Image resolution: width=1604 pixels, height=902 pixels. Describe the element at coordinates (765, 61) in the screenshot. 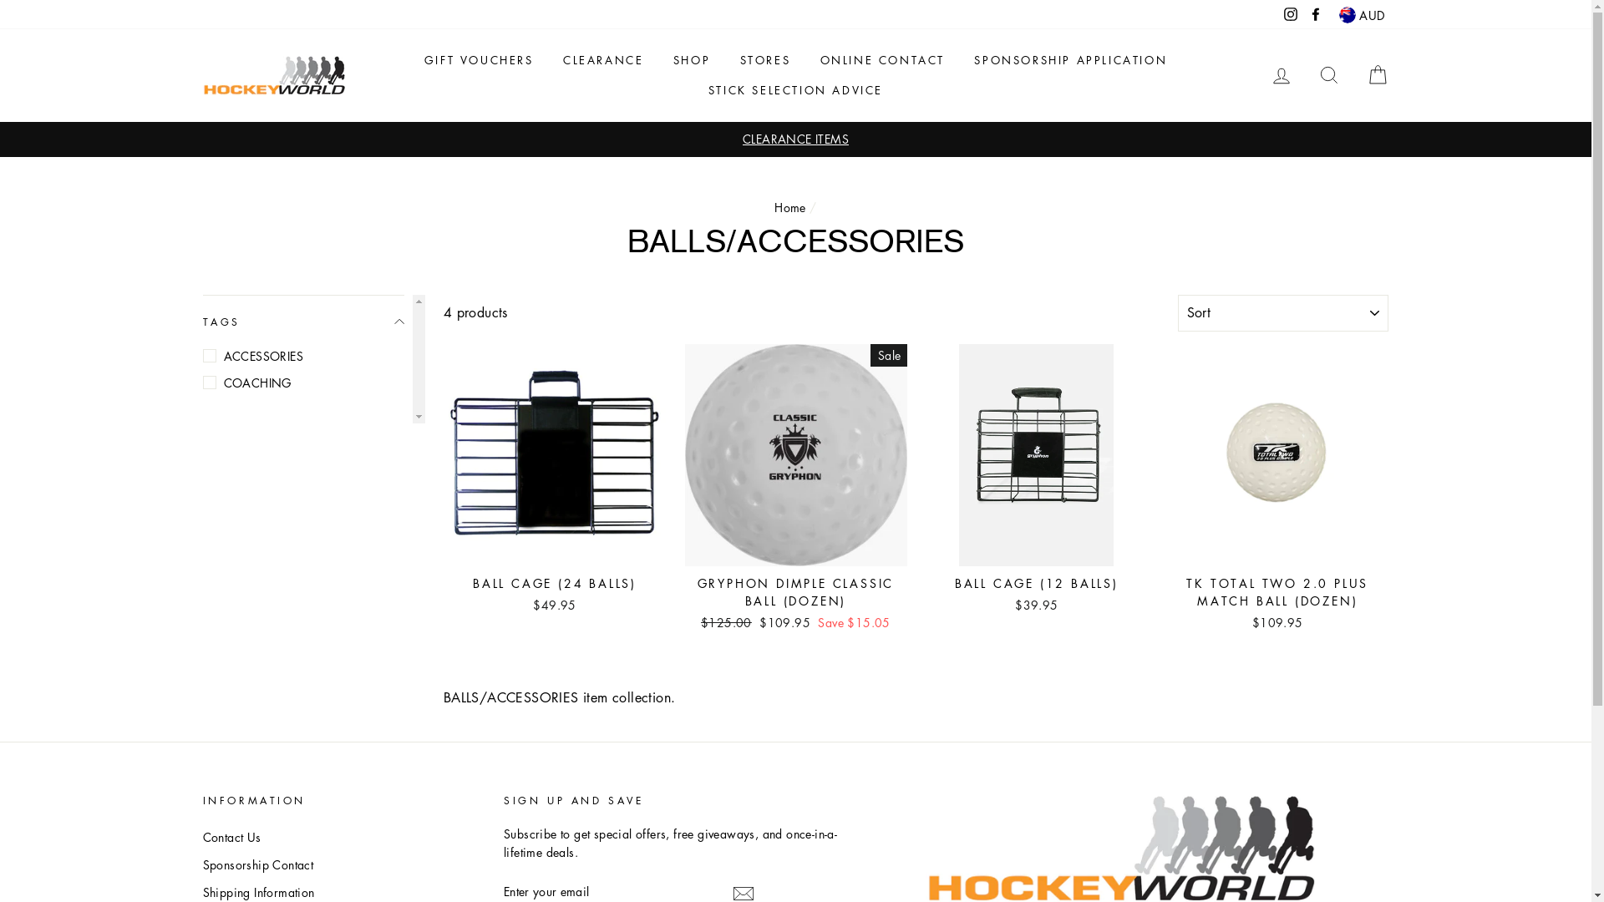

I see `STORES` at that location.